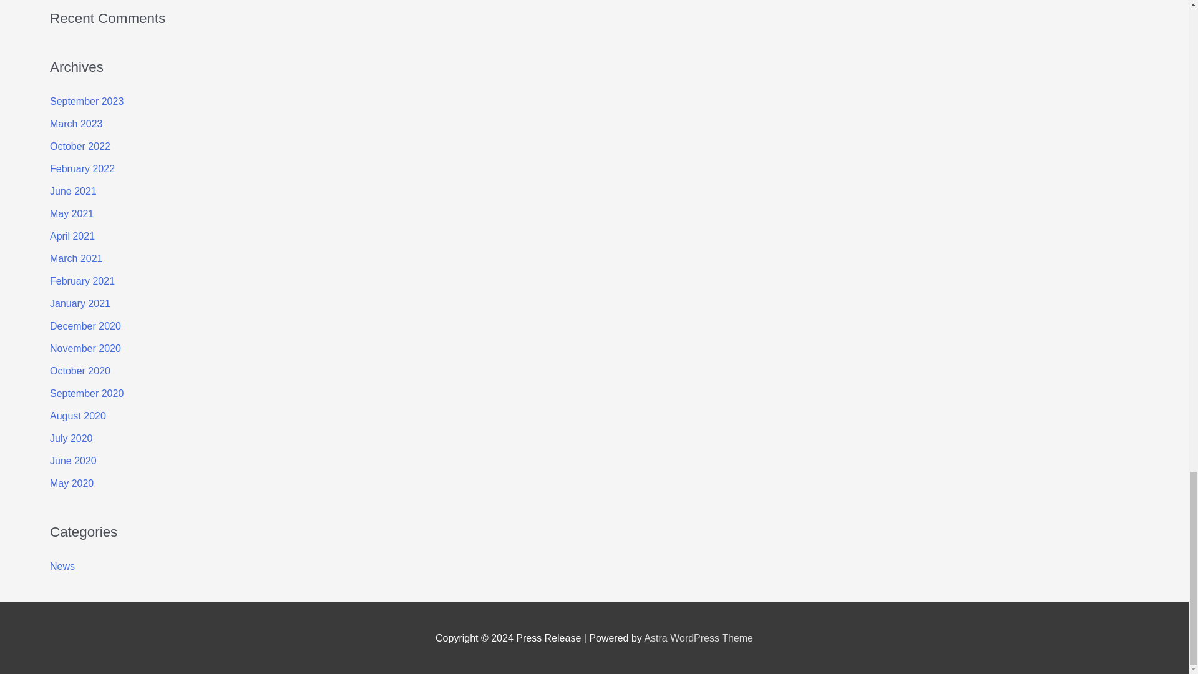 This screenshot has width=1198, height=674. Describe the element at coordinates (82, 281) in the screenshot. I see `February 2021` at that location.